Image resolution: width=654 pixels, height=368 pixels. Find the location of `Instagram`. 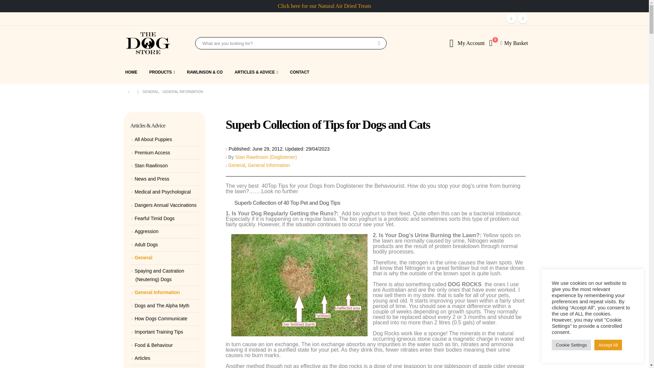

Instagram is located at coordinates (523, 19).